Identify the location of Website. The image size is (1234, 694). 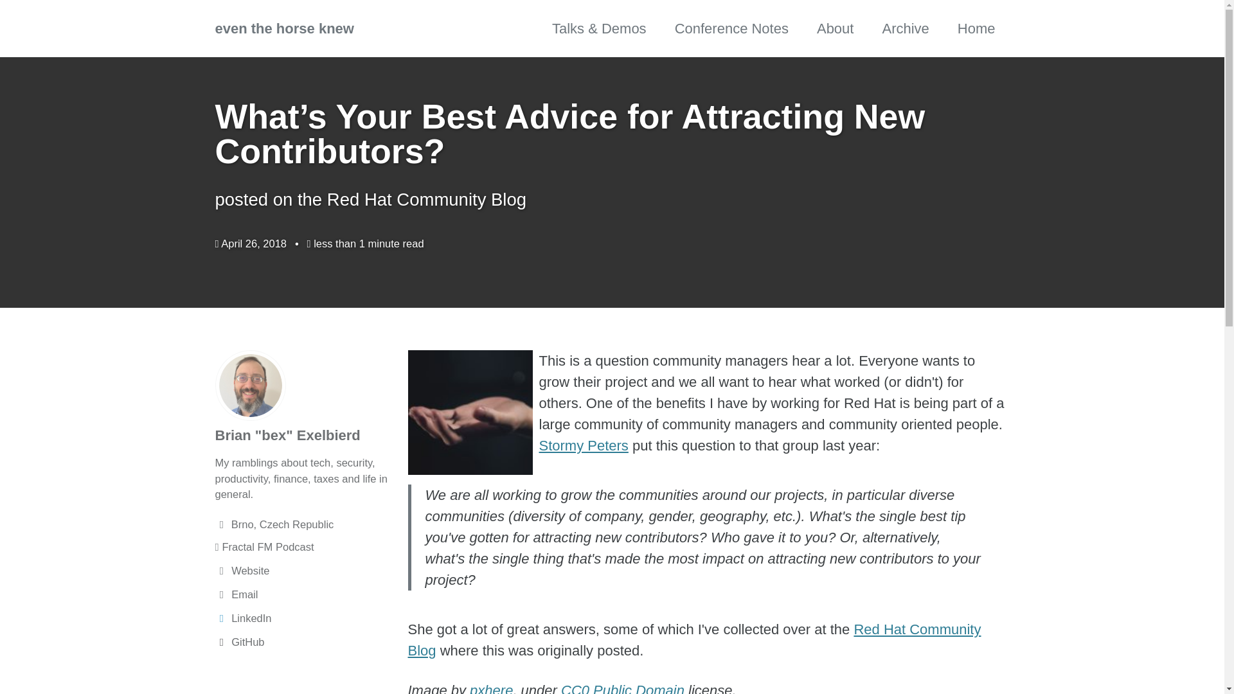
(304, 571).